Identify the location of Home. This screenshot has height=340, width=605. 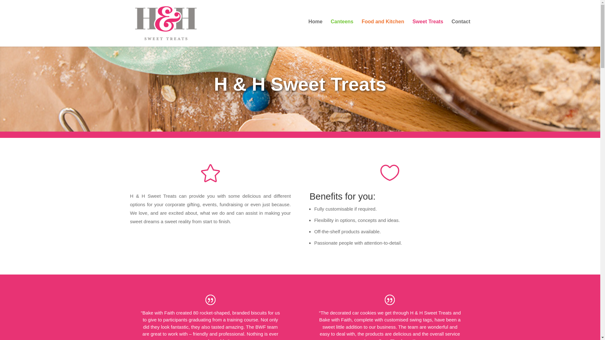
(315, 31).